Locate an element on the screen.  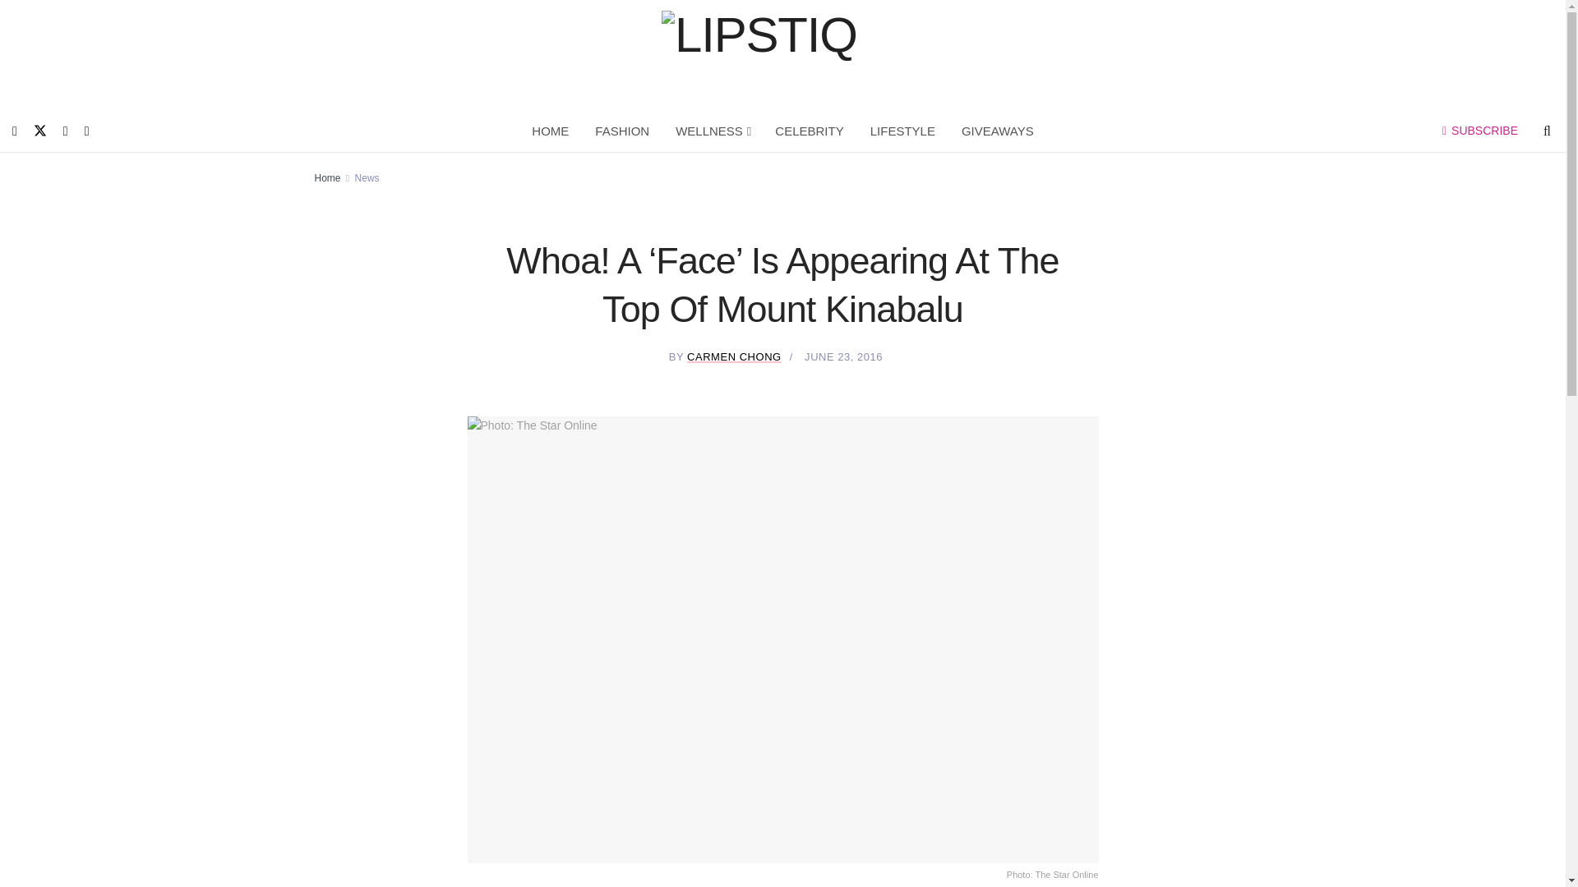
Home is located at coordinates (327, 177).